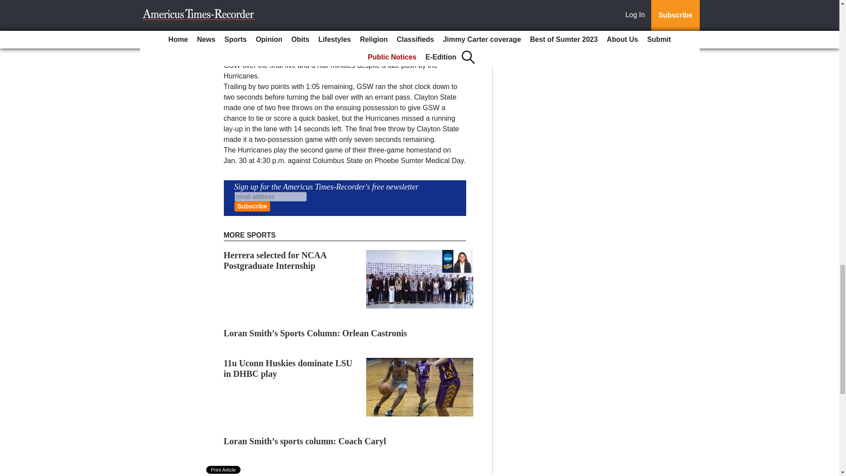 The height and width of the screenshot is (476, 846). I want to click on Subscribe, so click(252, 206).